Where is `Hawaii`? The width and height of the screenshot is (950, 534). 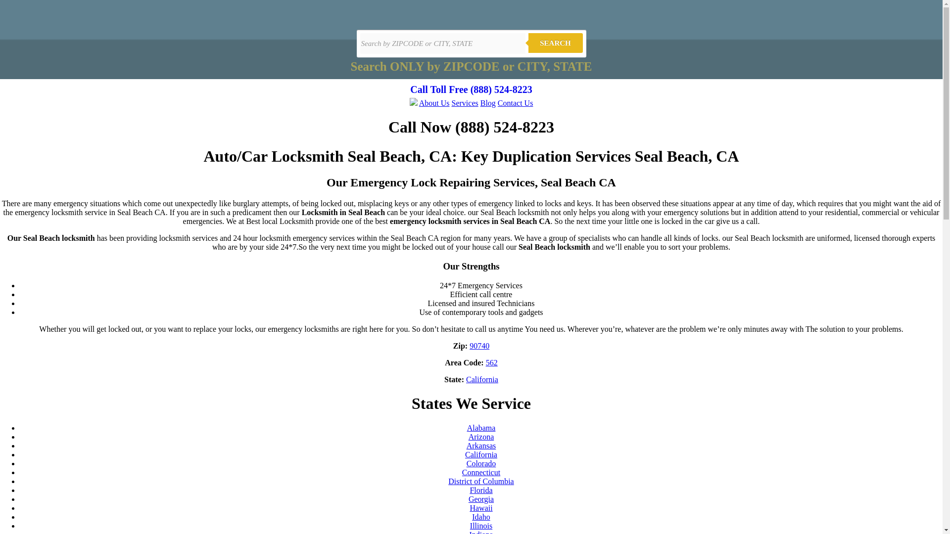 Hawaii is located at coordinates (480, 508).